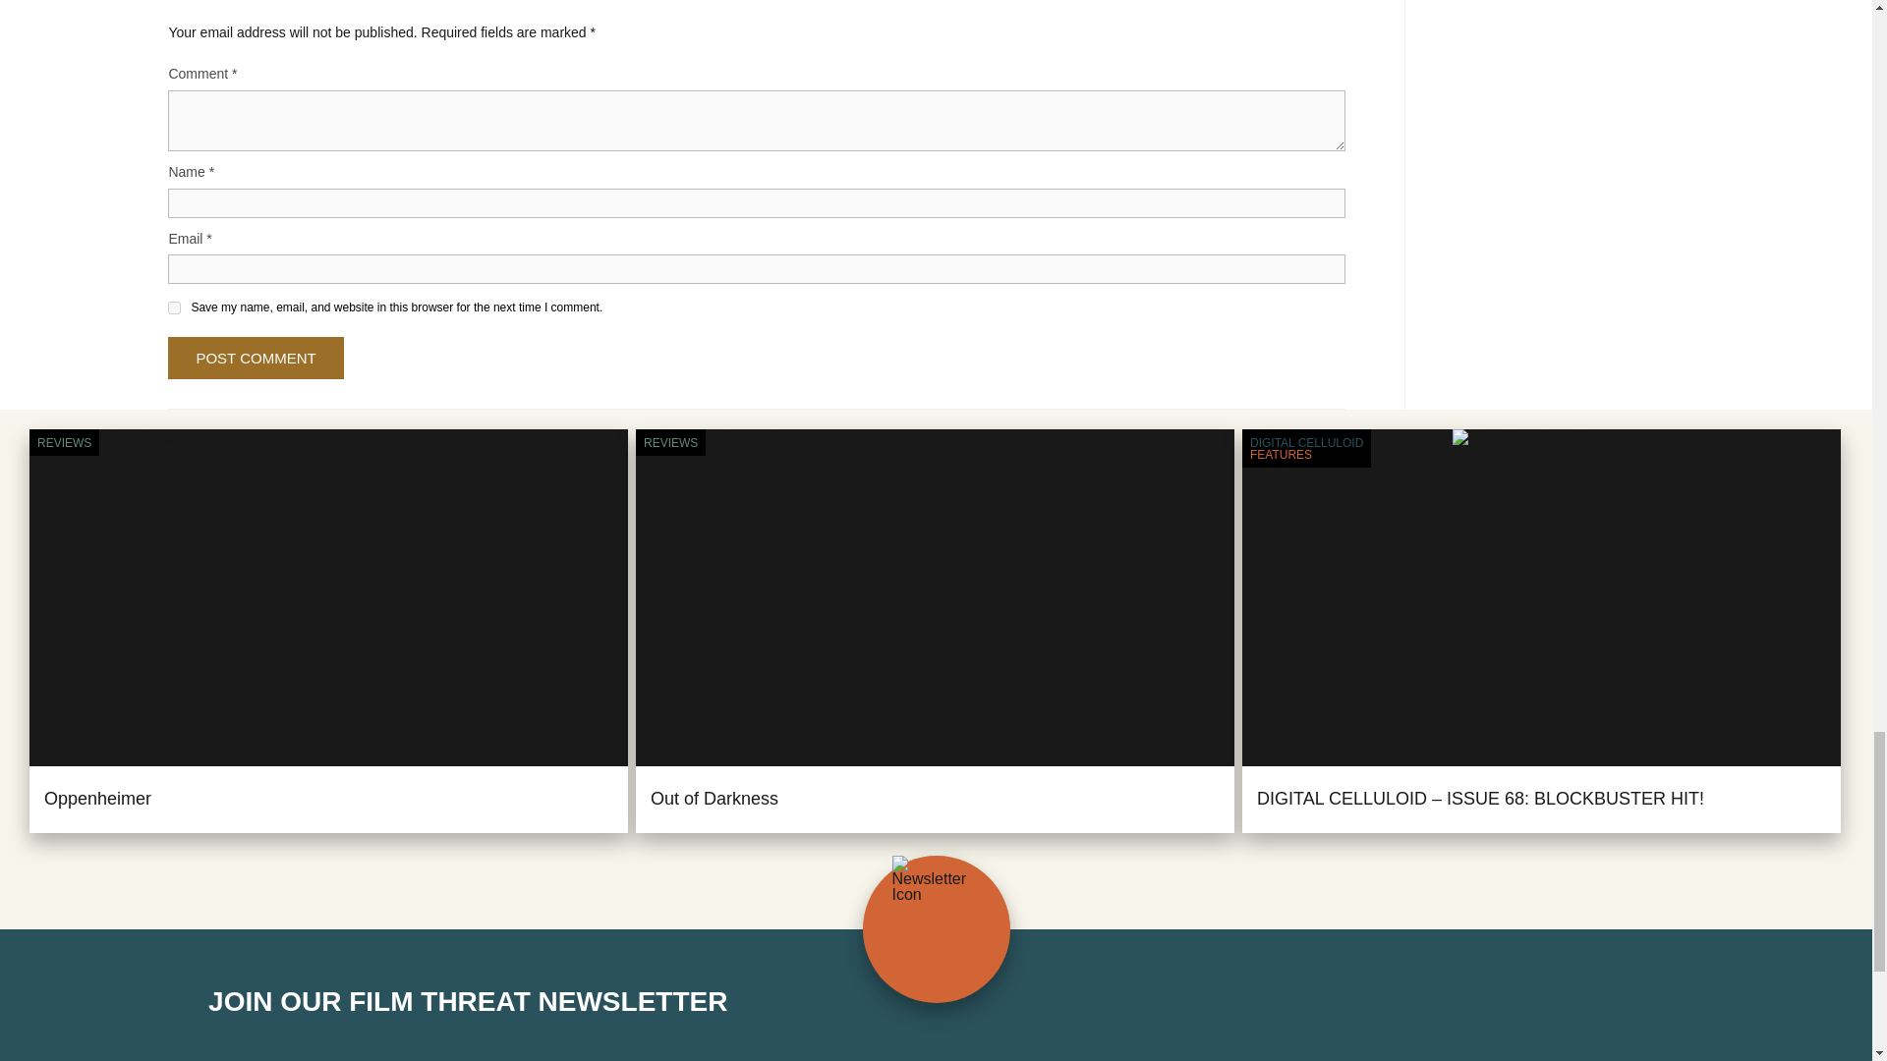 The height and width of the screenshot is (1061, 1887). What do you see at coordinates (1305, 454) in the screenshot?
I see `Features` at bounding box center [1305, 454].